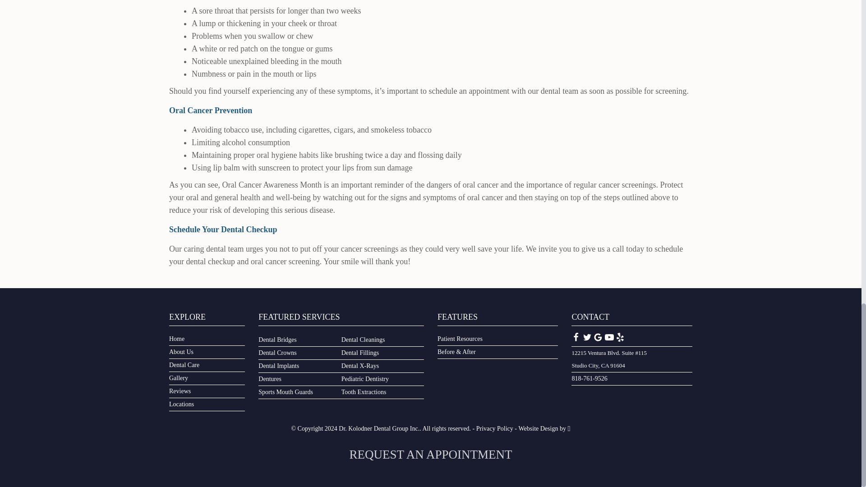 This screenshot has width=866, height=487. Describe the element at coordinates (576, 337) in the screenshot. I see `Facebook icon` at that location.